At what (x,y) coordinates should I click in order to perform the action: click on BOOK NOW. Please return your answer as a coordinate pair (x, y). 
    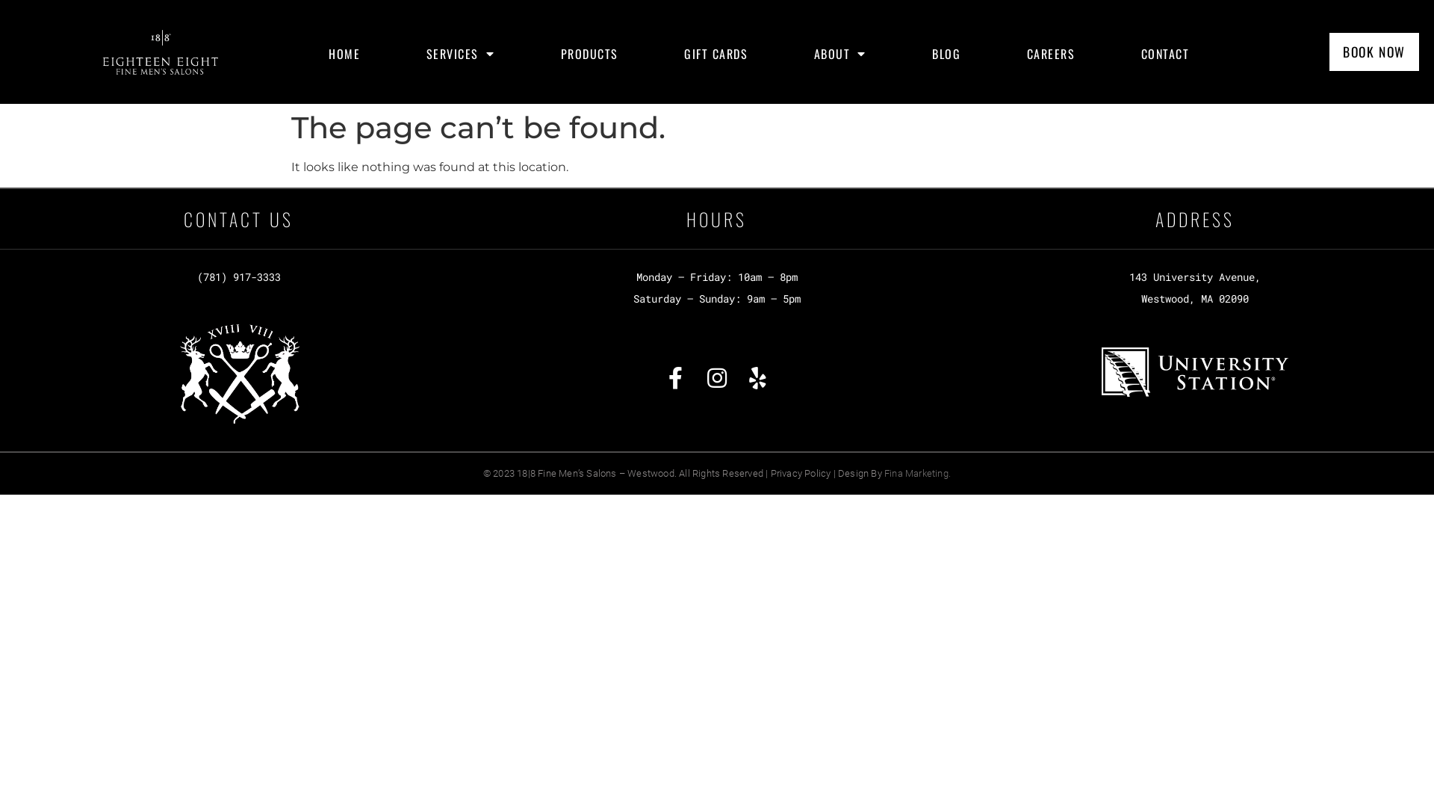
    Looking at the image, I should click on (1374, 52).